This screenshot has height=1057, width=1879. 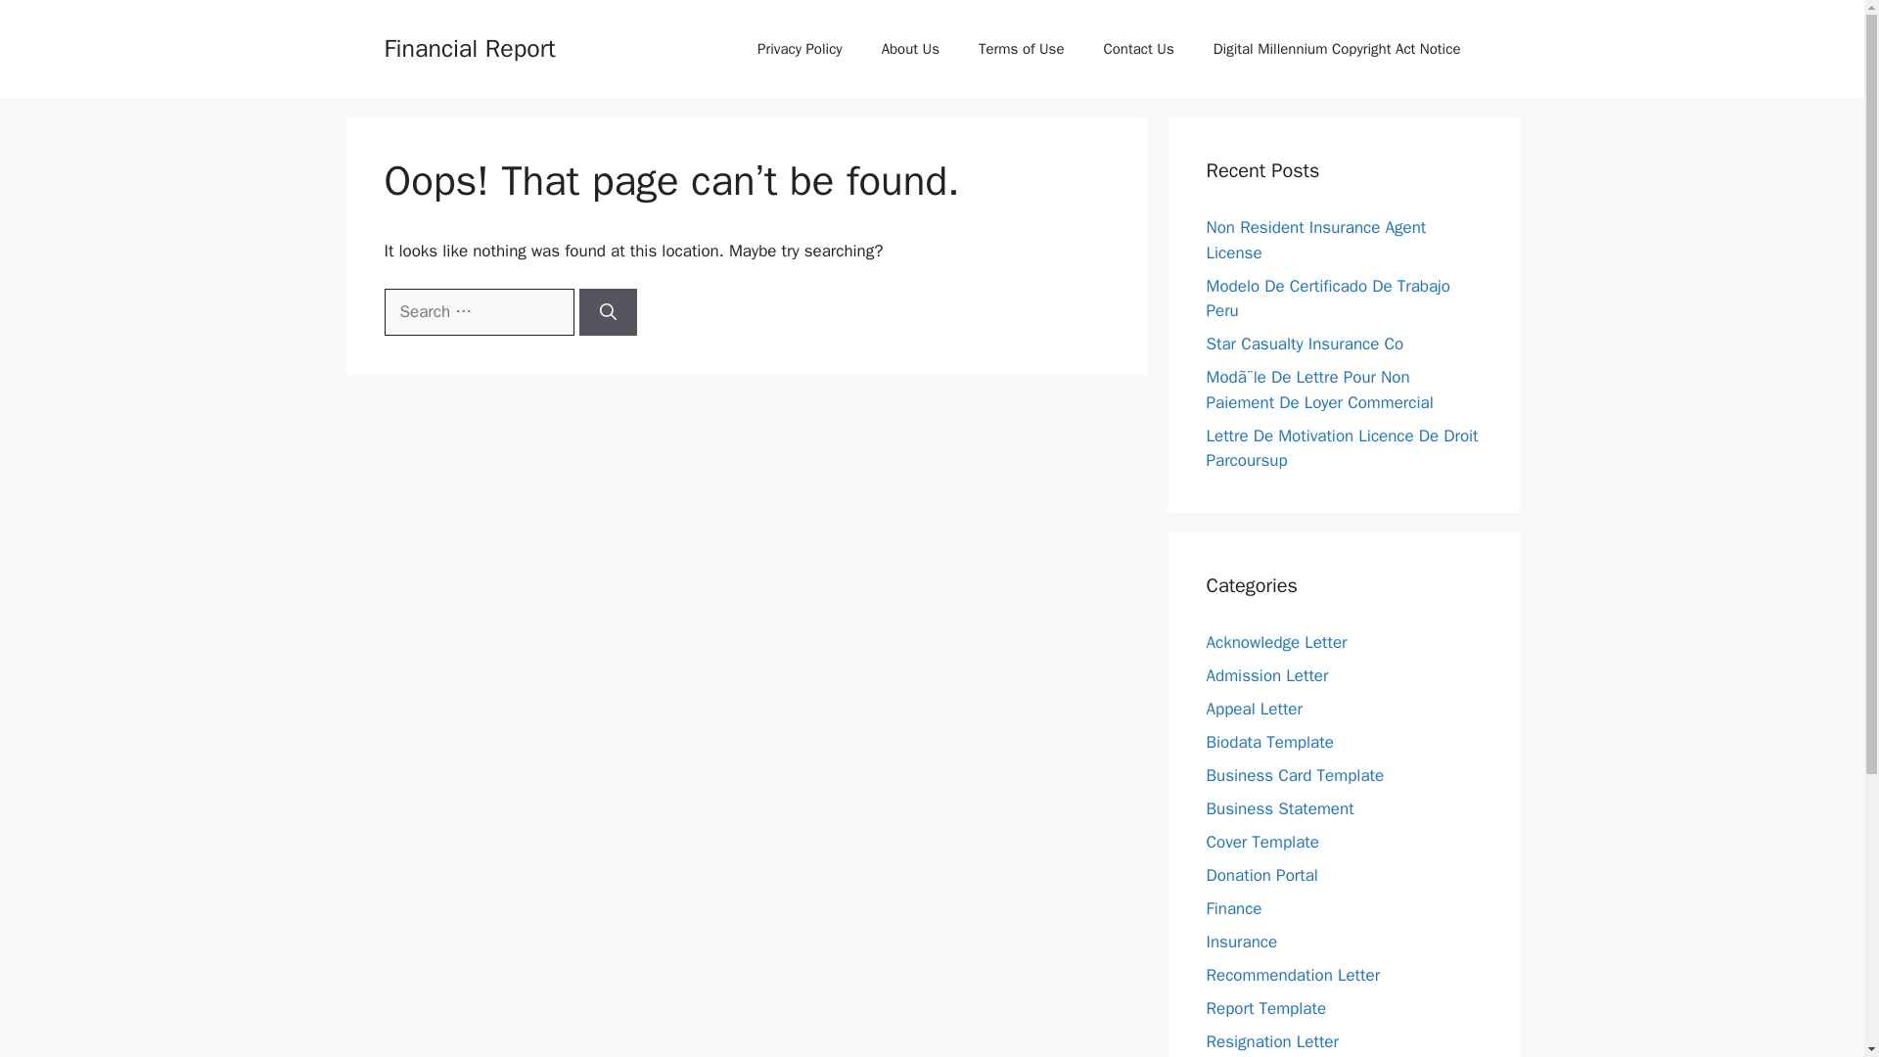 What do you see at coordinates (1337, 49) in the screenshot?
I see `Digital Millennium Copyright Act Notice` at bounding box center [1337, 49].